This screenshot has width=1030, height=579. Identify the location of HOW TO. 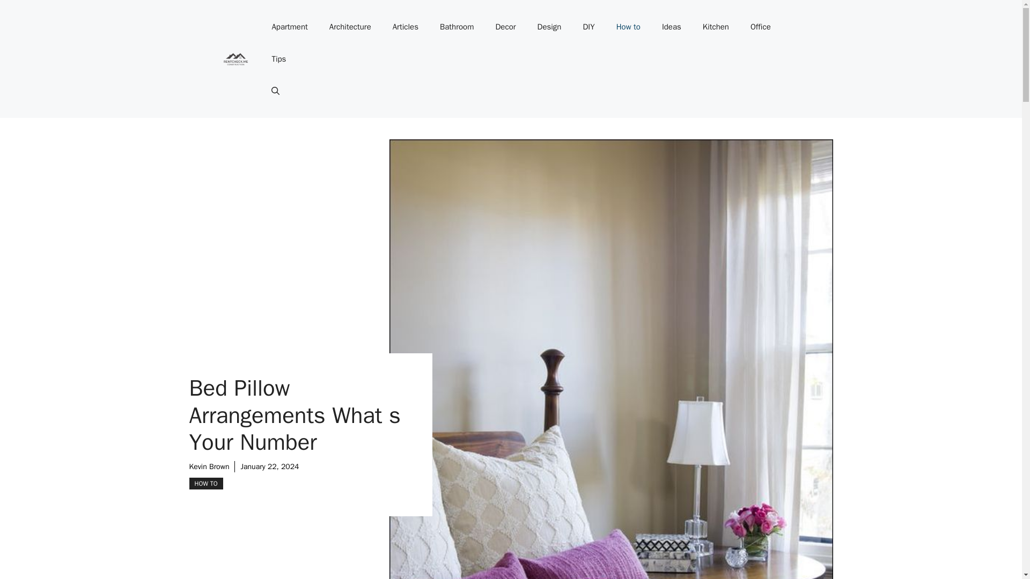
(205, 484).